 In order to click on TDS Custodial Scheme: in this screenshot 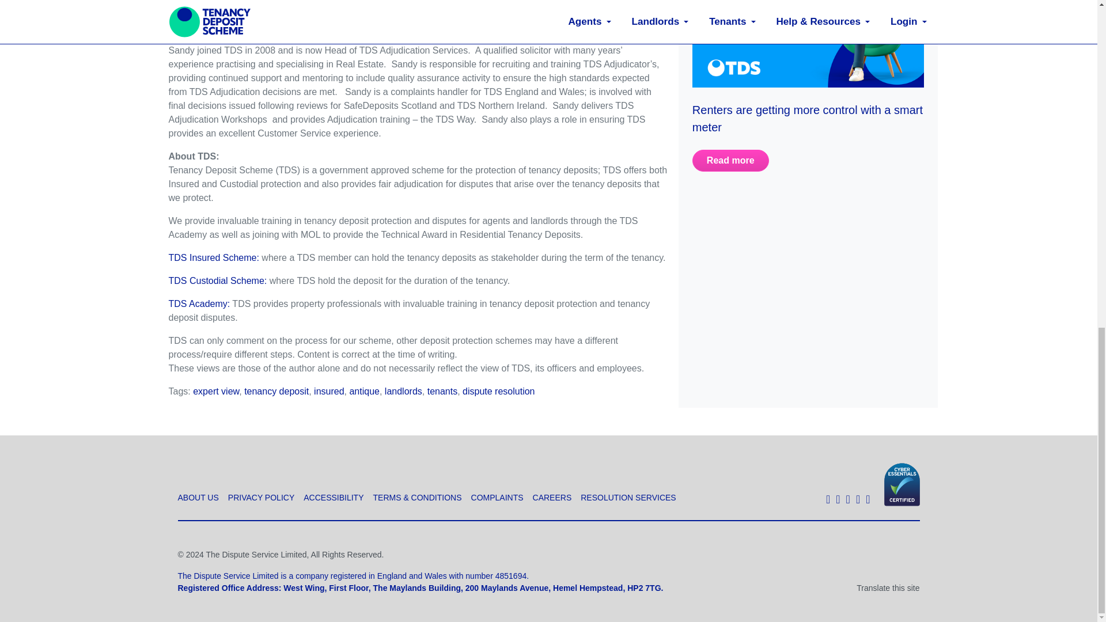, I will do `click(217, 280)`.